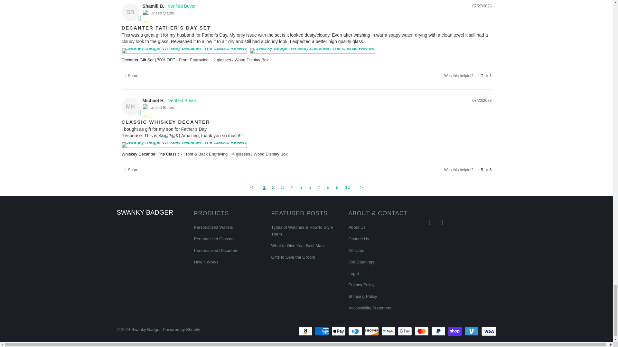  Describe the element at coordinates (356, 331) in the screenshot. I see `Diners Club` at that location.